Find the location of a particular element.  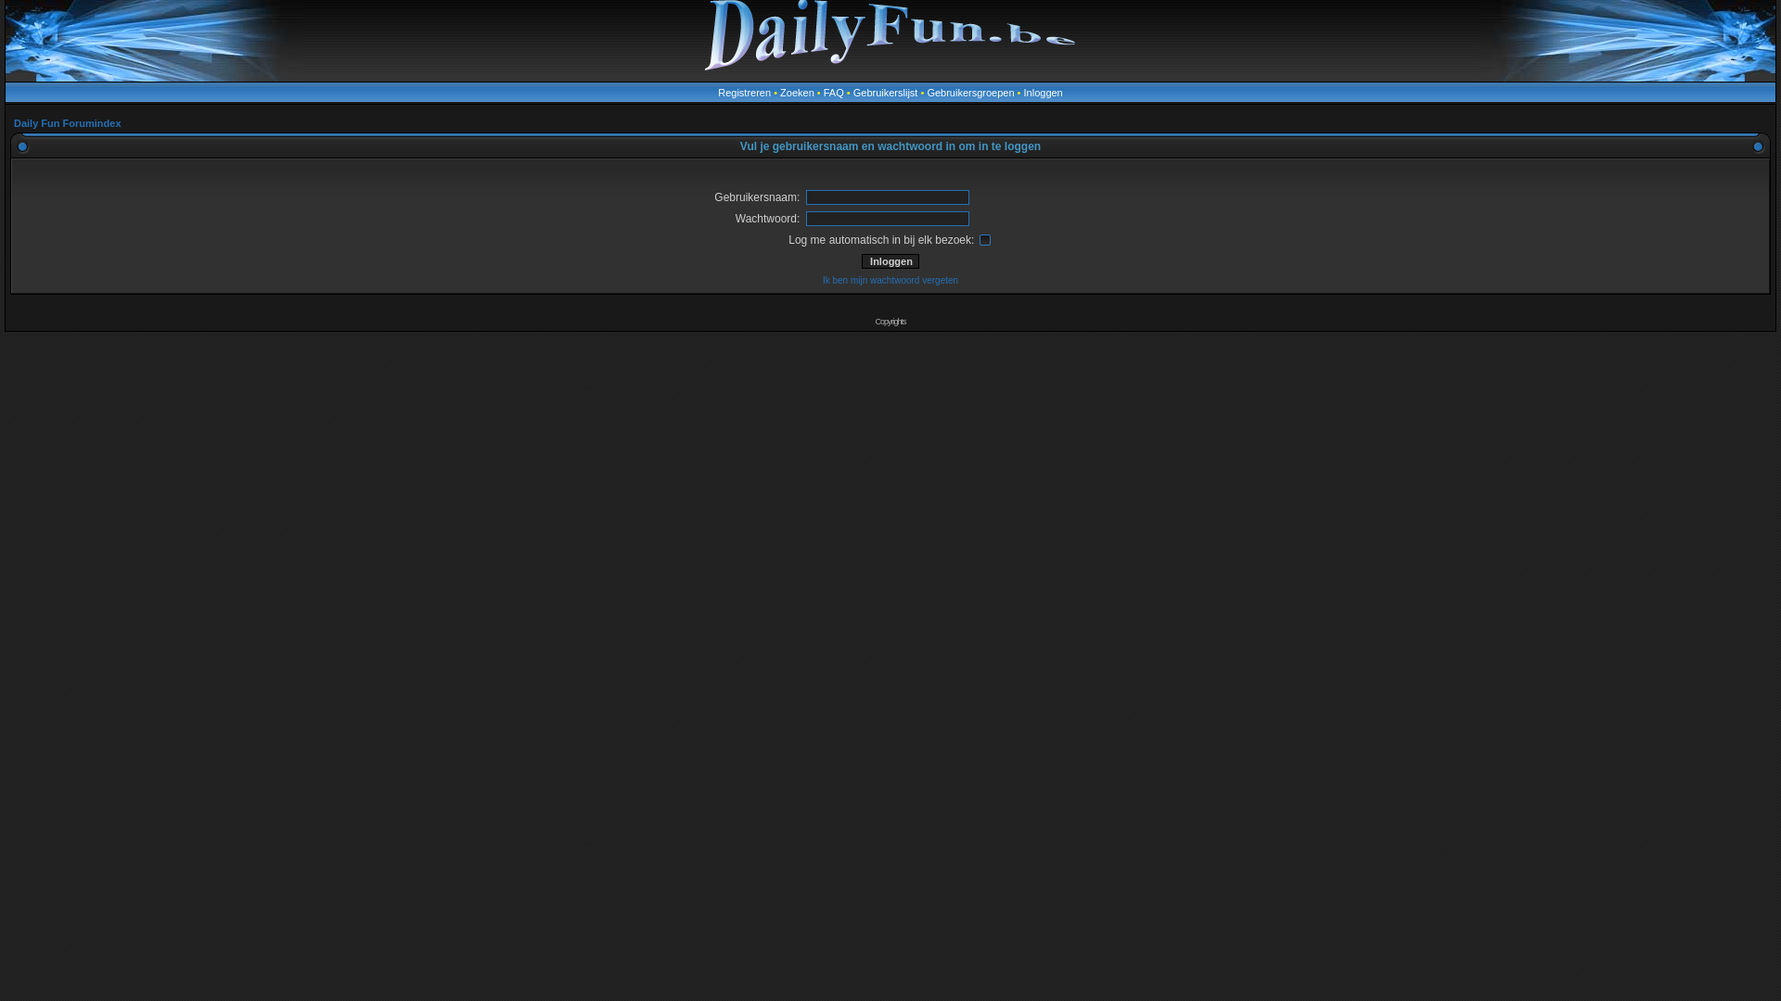

Gebruikerslijst is located at coordinates (886, 93).